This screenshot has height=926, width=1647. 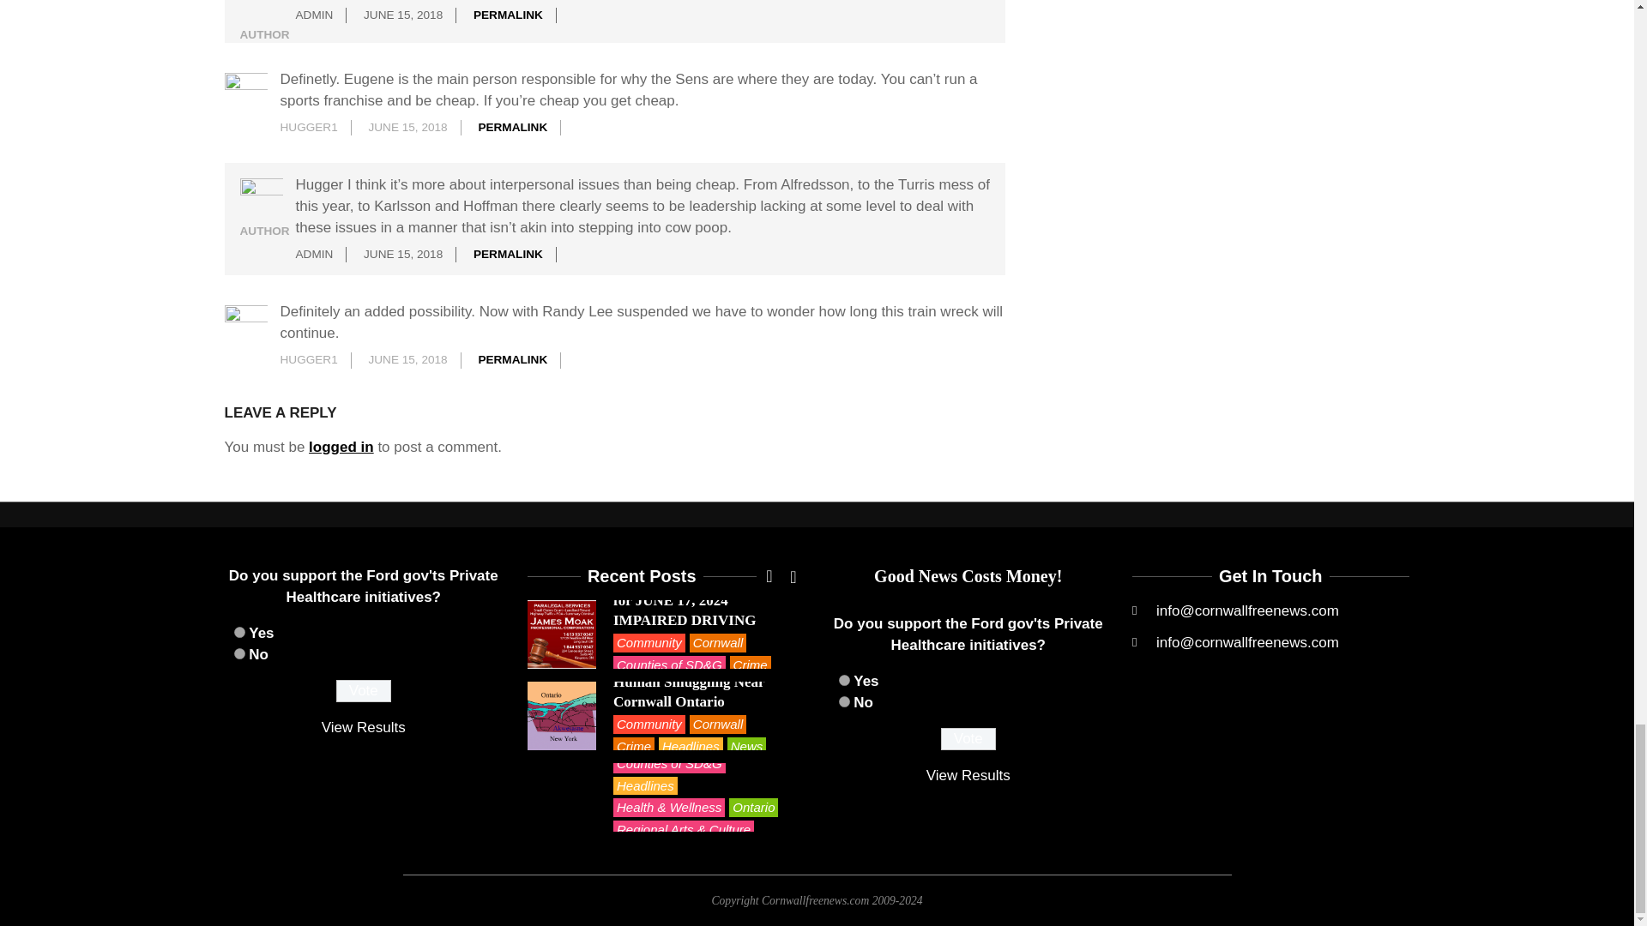 What do you see at coordinates (403, 254) in the screenshot?
I see `Friday, June 15, 2018, 2:54 pm` at bounding box center [403, 254].